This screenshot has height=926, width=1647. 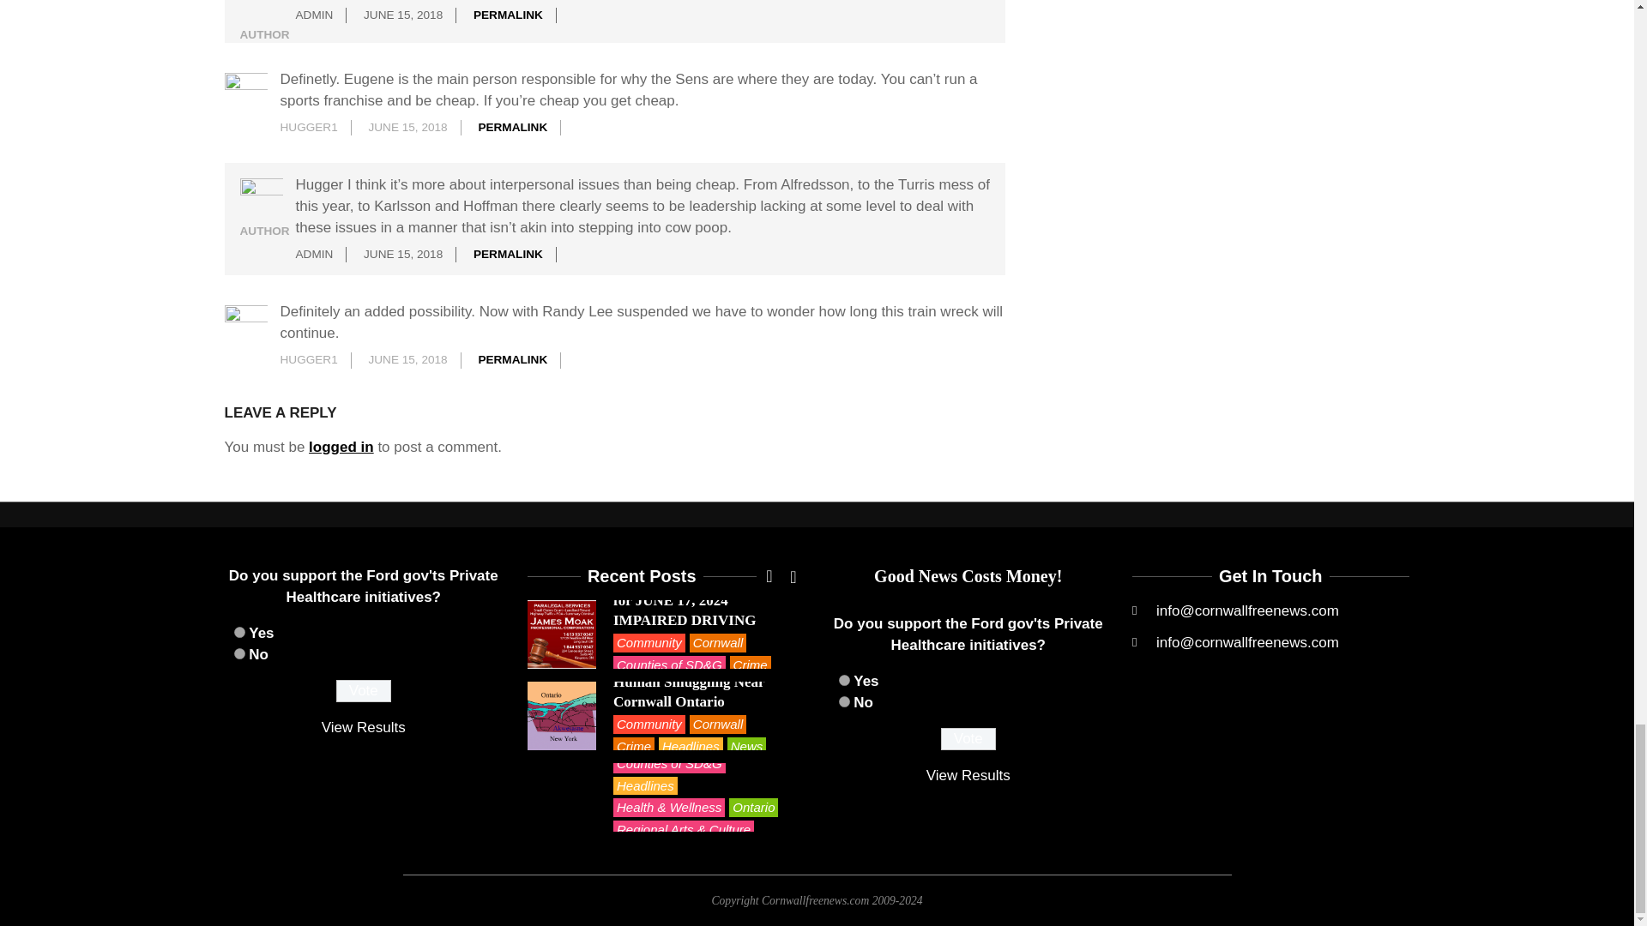 What do you see at coordinates (403, 254) in the screenshot?
I see `Friday, June 15, 2018, 2:54 pm` at bounding box center [403, 254].